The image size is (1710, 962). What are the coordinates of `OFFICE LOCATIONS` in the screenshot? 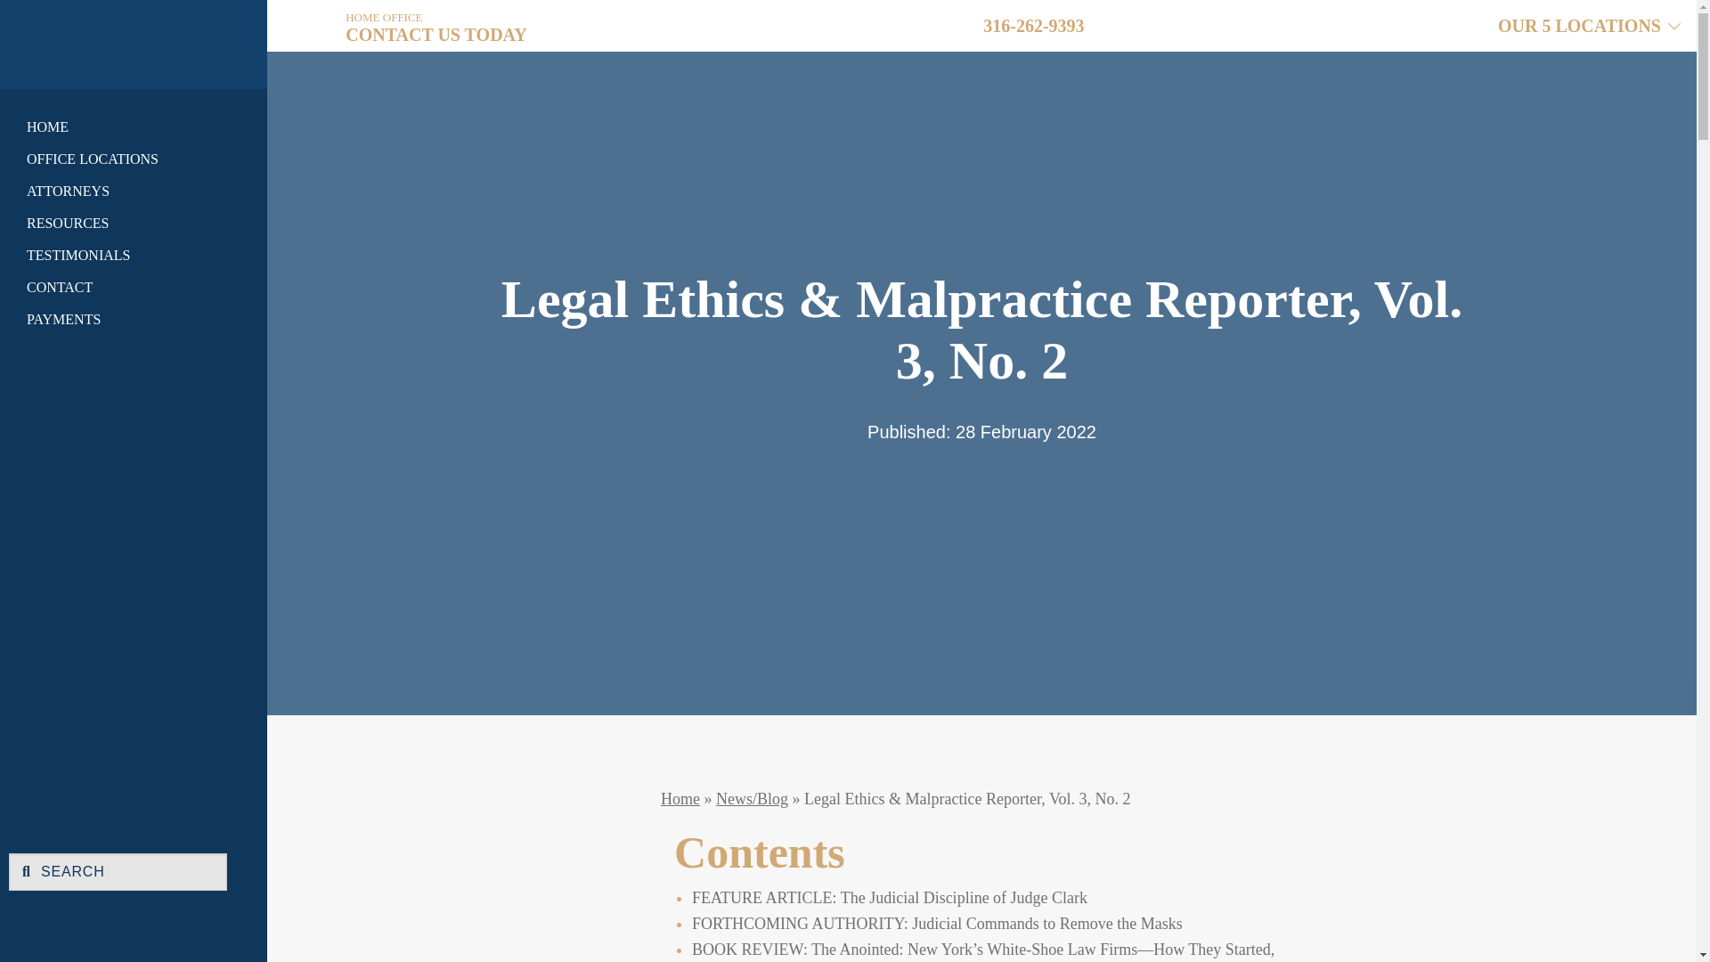 It's located at (118, 159).